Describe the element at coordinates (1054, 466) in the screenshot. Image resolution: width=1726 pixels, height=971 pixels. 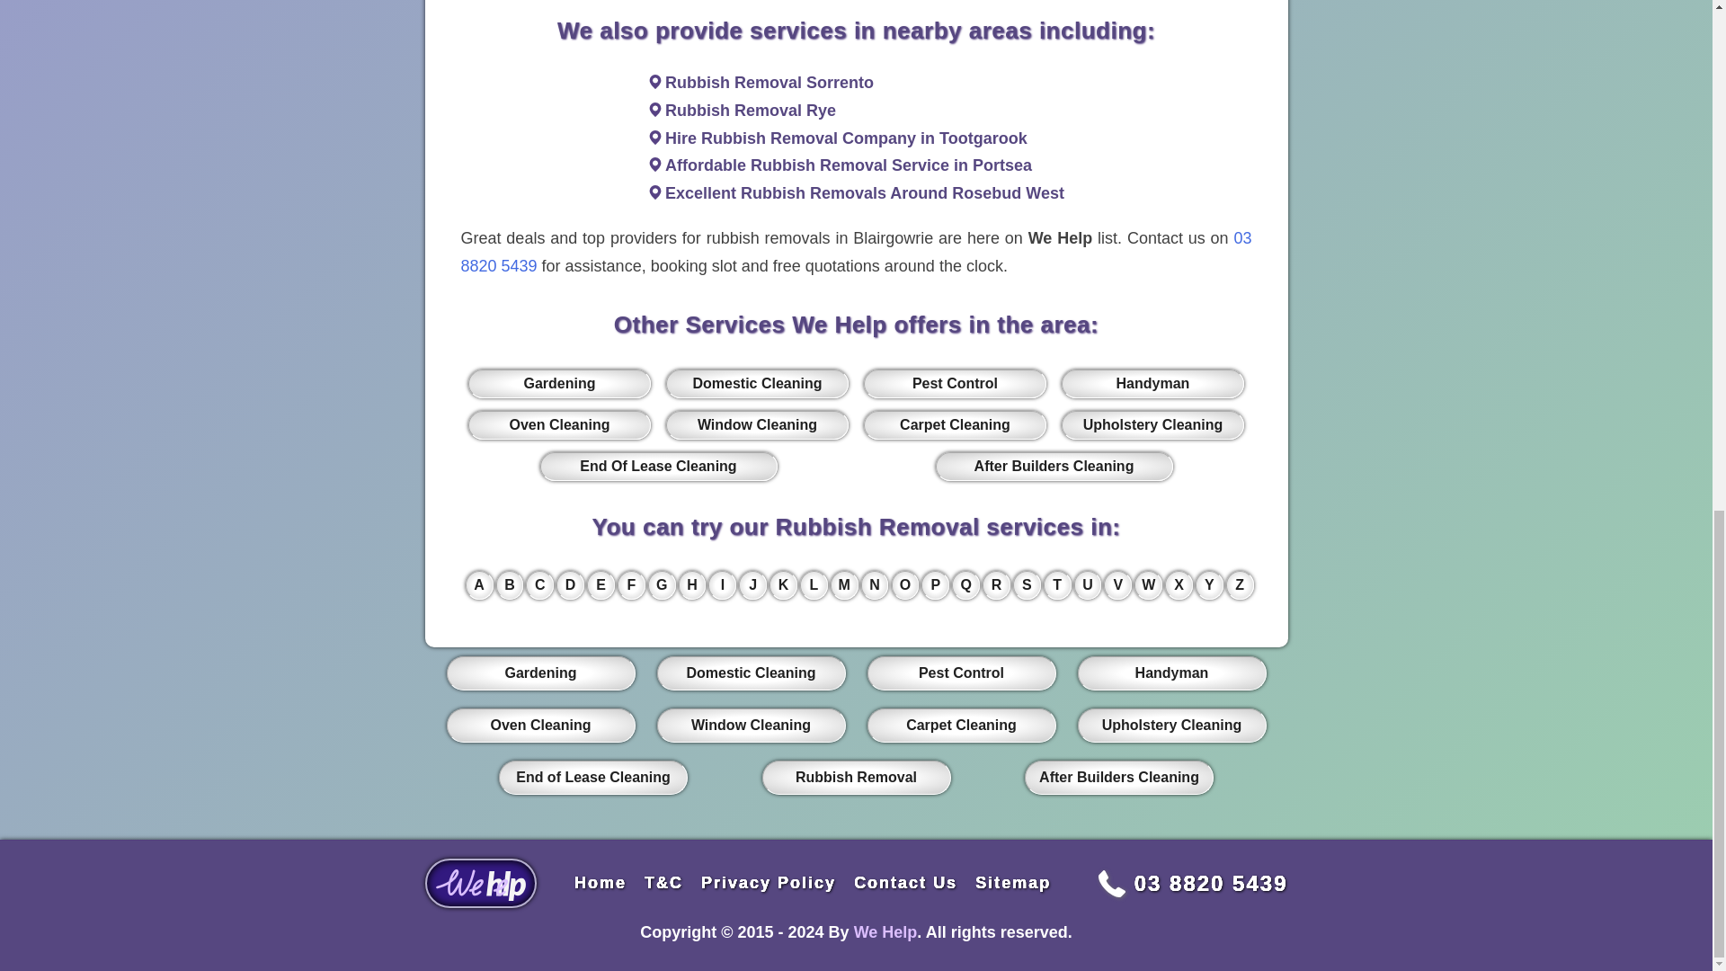
I see `After Builders Cleaning Blairgowrie 3942` at that location.